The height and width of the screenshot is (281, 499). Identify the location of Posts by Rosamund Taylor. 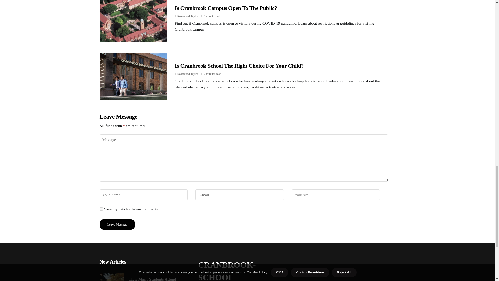
(188, 74).